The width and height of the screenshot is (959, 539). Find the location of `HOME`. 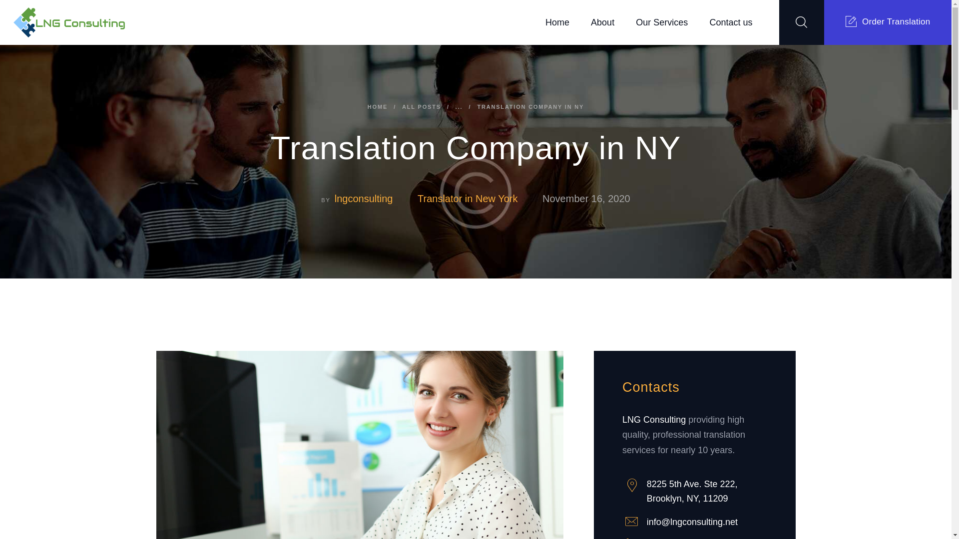

HOME is located at coordinates (377, 107).